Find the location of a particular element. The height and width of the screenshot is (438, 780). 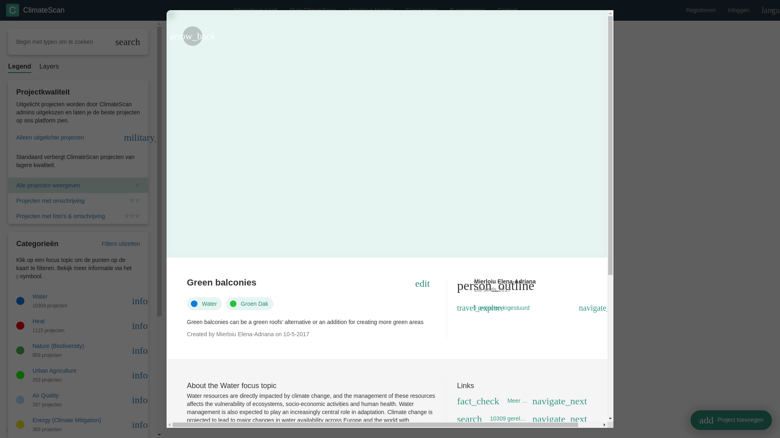

Registreren is located at coordinates (701, 10).